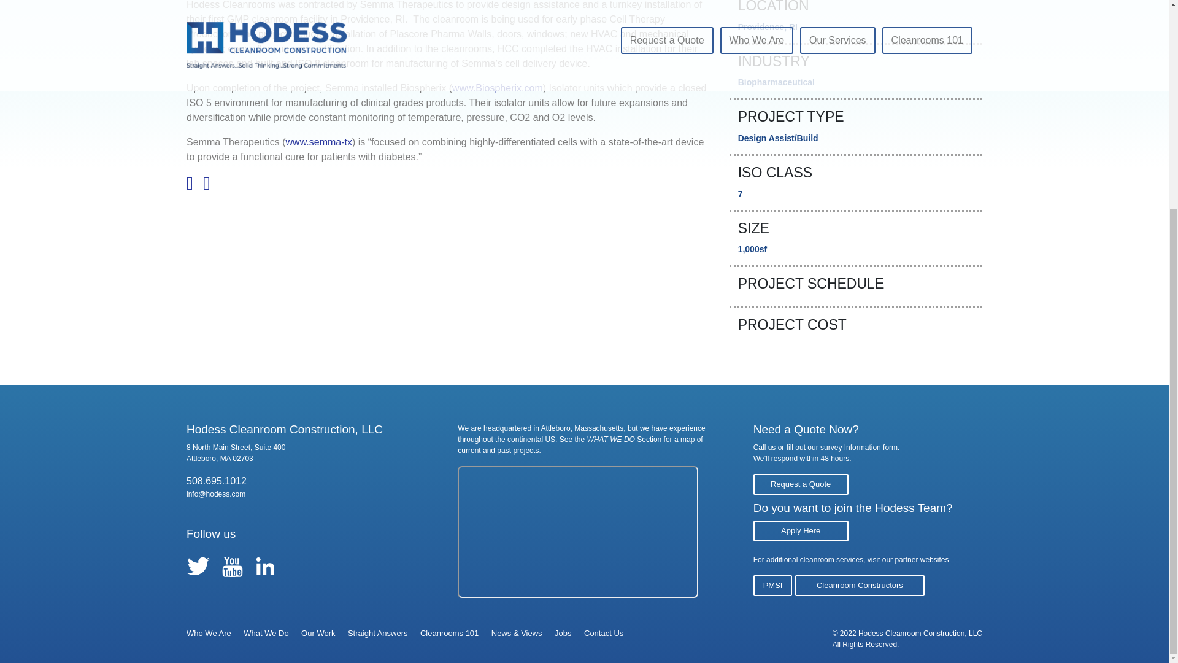 This screenshot has height=663, width=1178. What do you see at coordinates (377, 632) in the screenshot?
I see `Straight Answers` at bounding box center [377, 632].